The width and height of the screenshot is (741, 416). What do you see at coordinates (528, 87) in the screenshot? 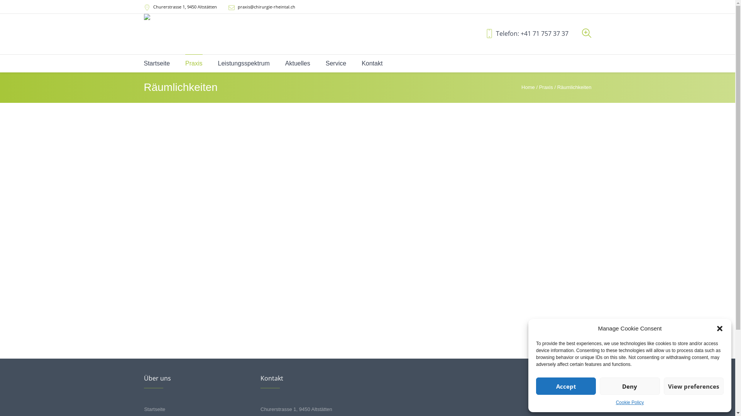
I see `Home` at bounding box center [528, 87].